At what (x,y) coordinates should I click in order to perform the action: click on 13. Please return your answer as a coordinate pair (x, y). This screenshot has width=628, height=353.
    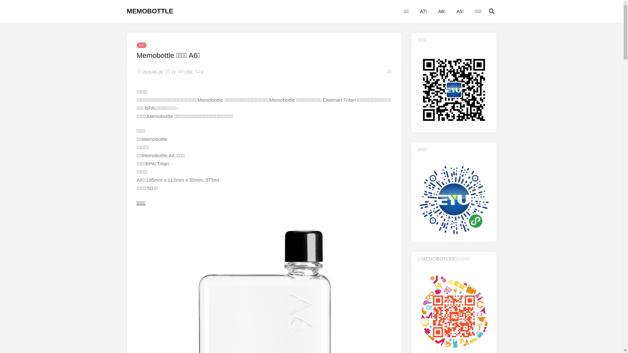
    Looking at the image, I should click on (170, 72).